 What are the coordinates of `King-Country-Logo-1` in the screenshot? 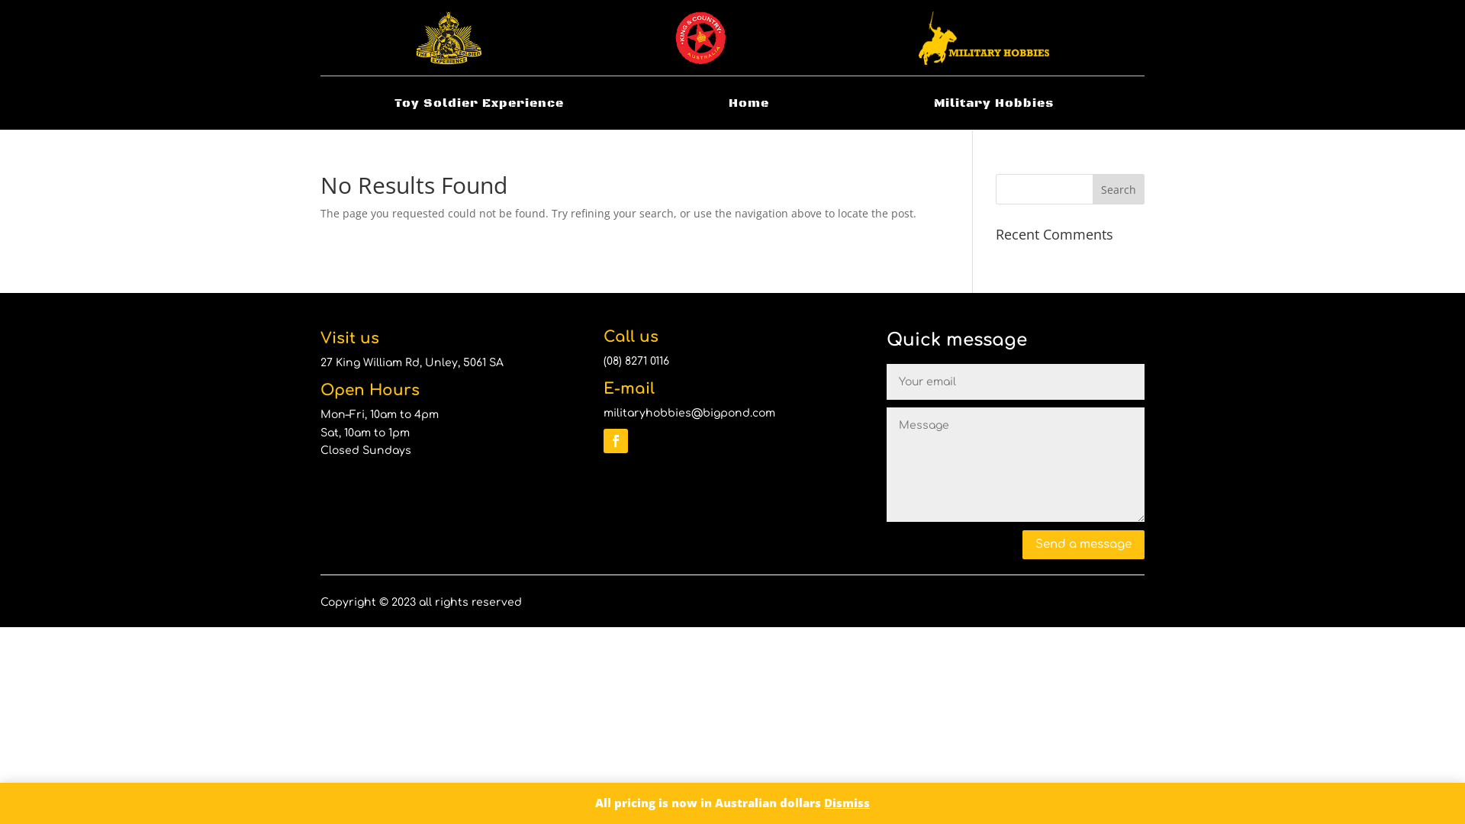 It's located at (700, 38).